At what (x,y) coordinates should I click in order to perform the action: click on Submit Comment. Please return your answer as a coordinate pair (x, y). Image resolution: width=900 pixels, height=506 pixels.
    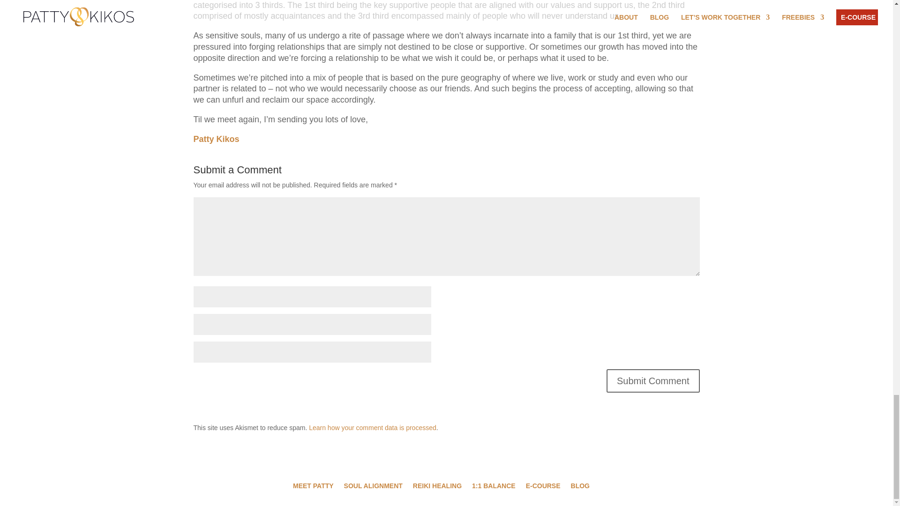
    Looking at the image, I should click on (653, 381).